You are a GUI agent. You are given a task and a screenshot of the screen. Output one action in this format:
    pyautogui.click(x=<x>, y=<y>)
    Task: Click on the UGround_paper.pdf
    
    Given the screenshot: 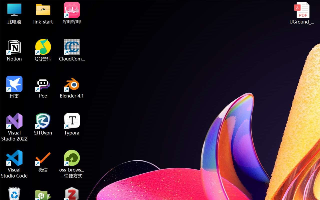 What is the action you would take?
    pyautogui.click(x=301, y=13)
    